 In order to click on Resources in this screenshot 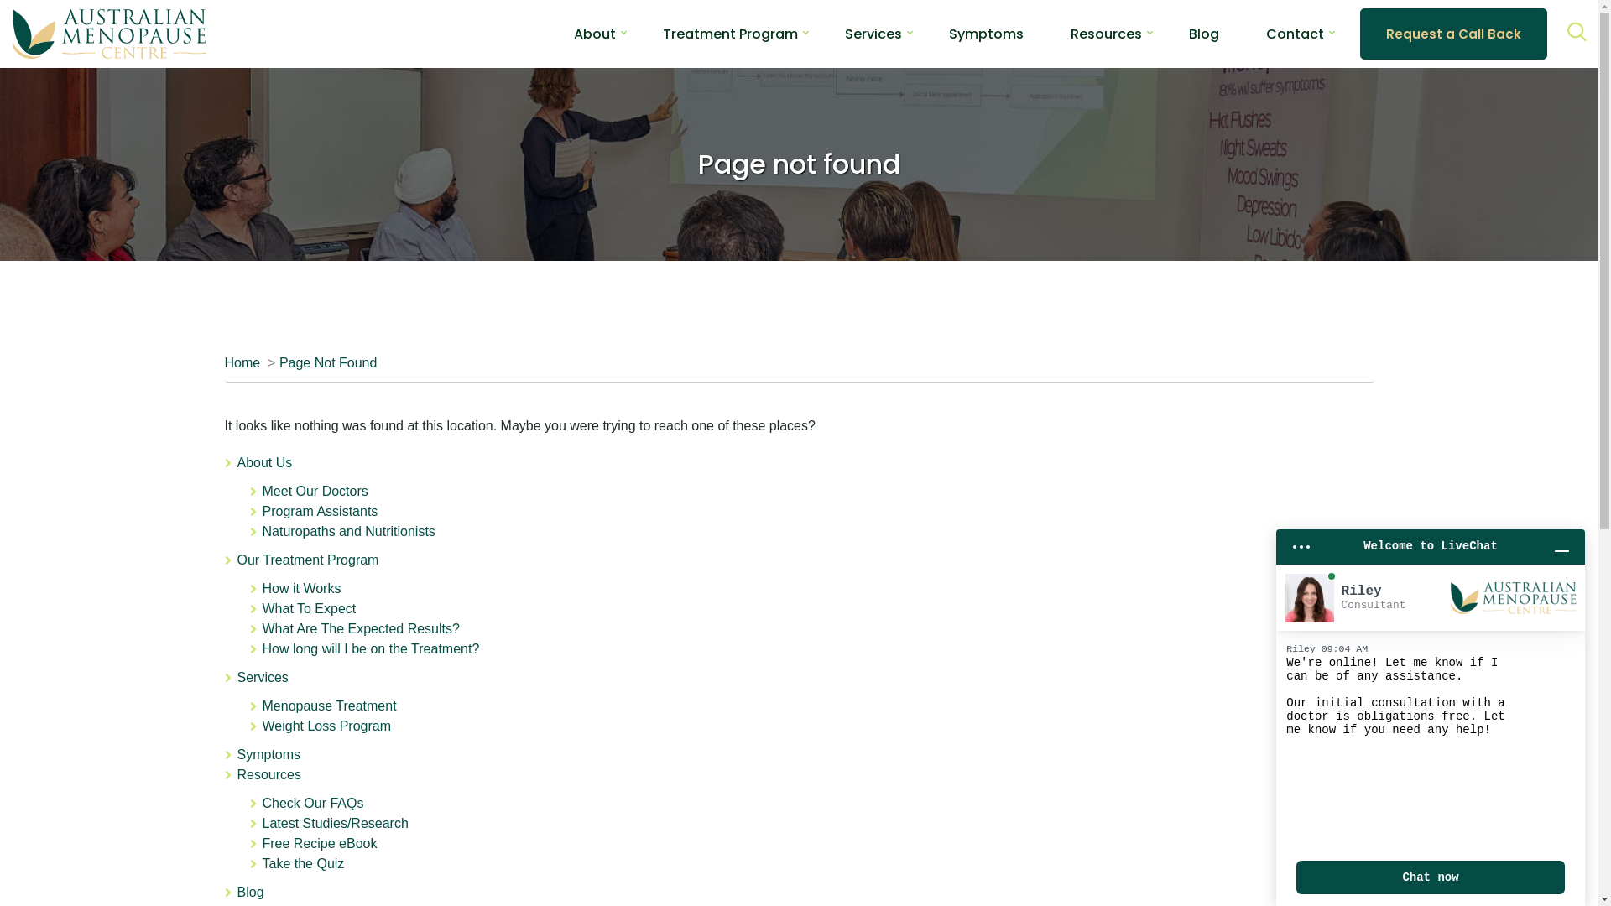, I will do `click(268, 775)`.